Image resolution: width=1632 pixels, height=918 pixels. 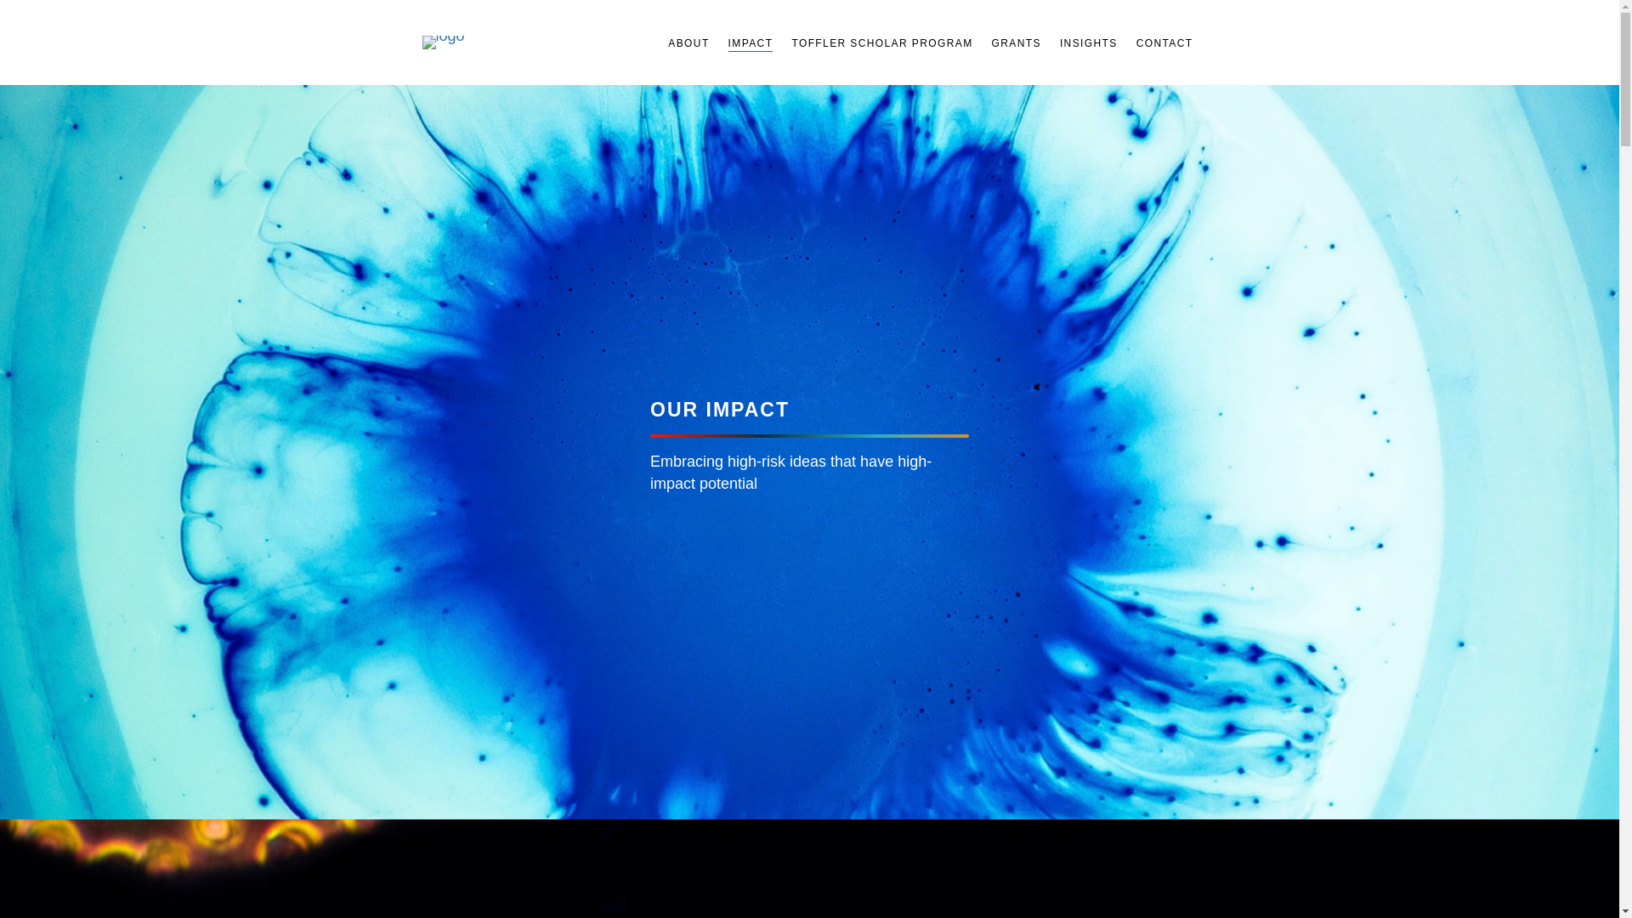 What do you see at coordinates (1011, 44) in the screenshot?
I see `GRANTS` at bounding box center [1011, 44].